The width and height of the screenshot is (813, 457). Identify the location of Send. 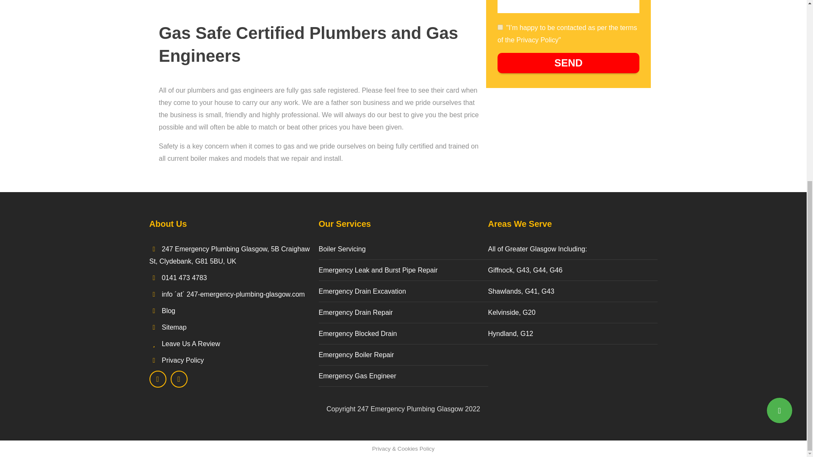
(568, 63).